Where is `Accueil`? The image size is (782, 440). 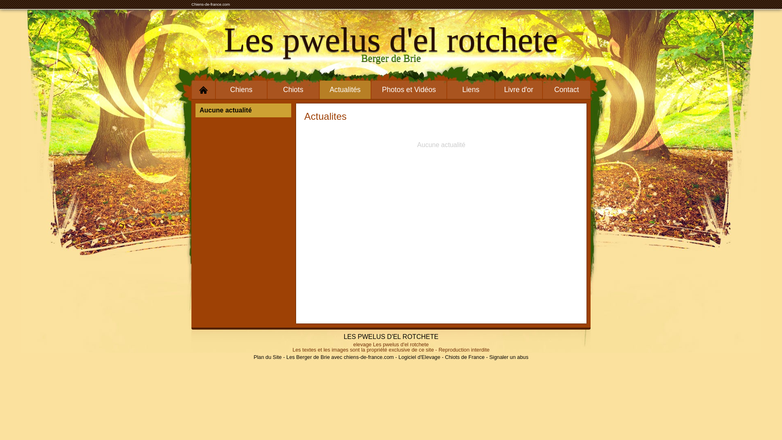
Accueil is located at coordinates (204, 90).